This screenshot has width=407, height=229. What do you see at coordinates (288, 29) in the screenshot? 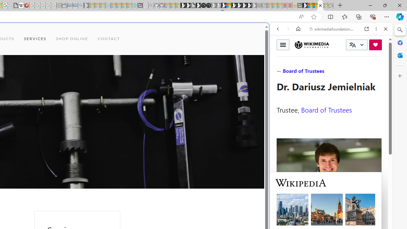
I see `Forward` at bounding box center [288, 29].